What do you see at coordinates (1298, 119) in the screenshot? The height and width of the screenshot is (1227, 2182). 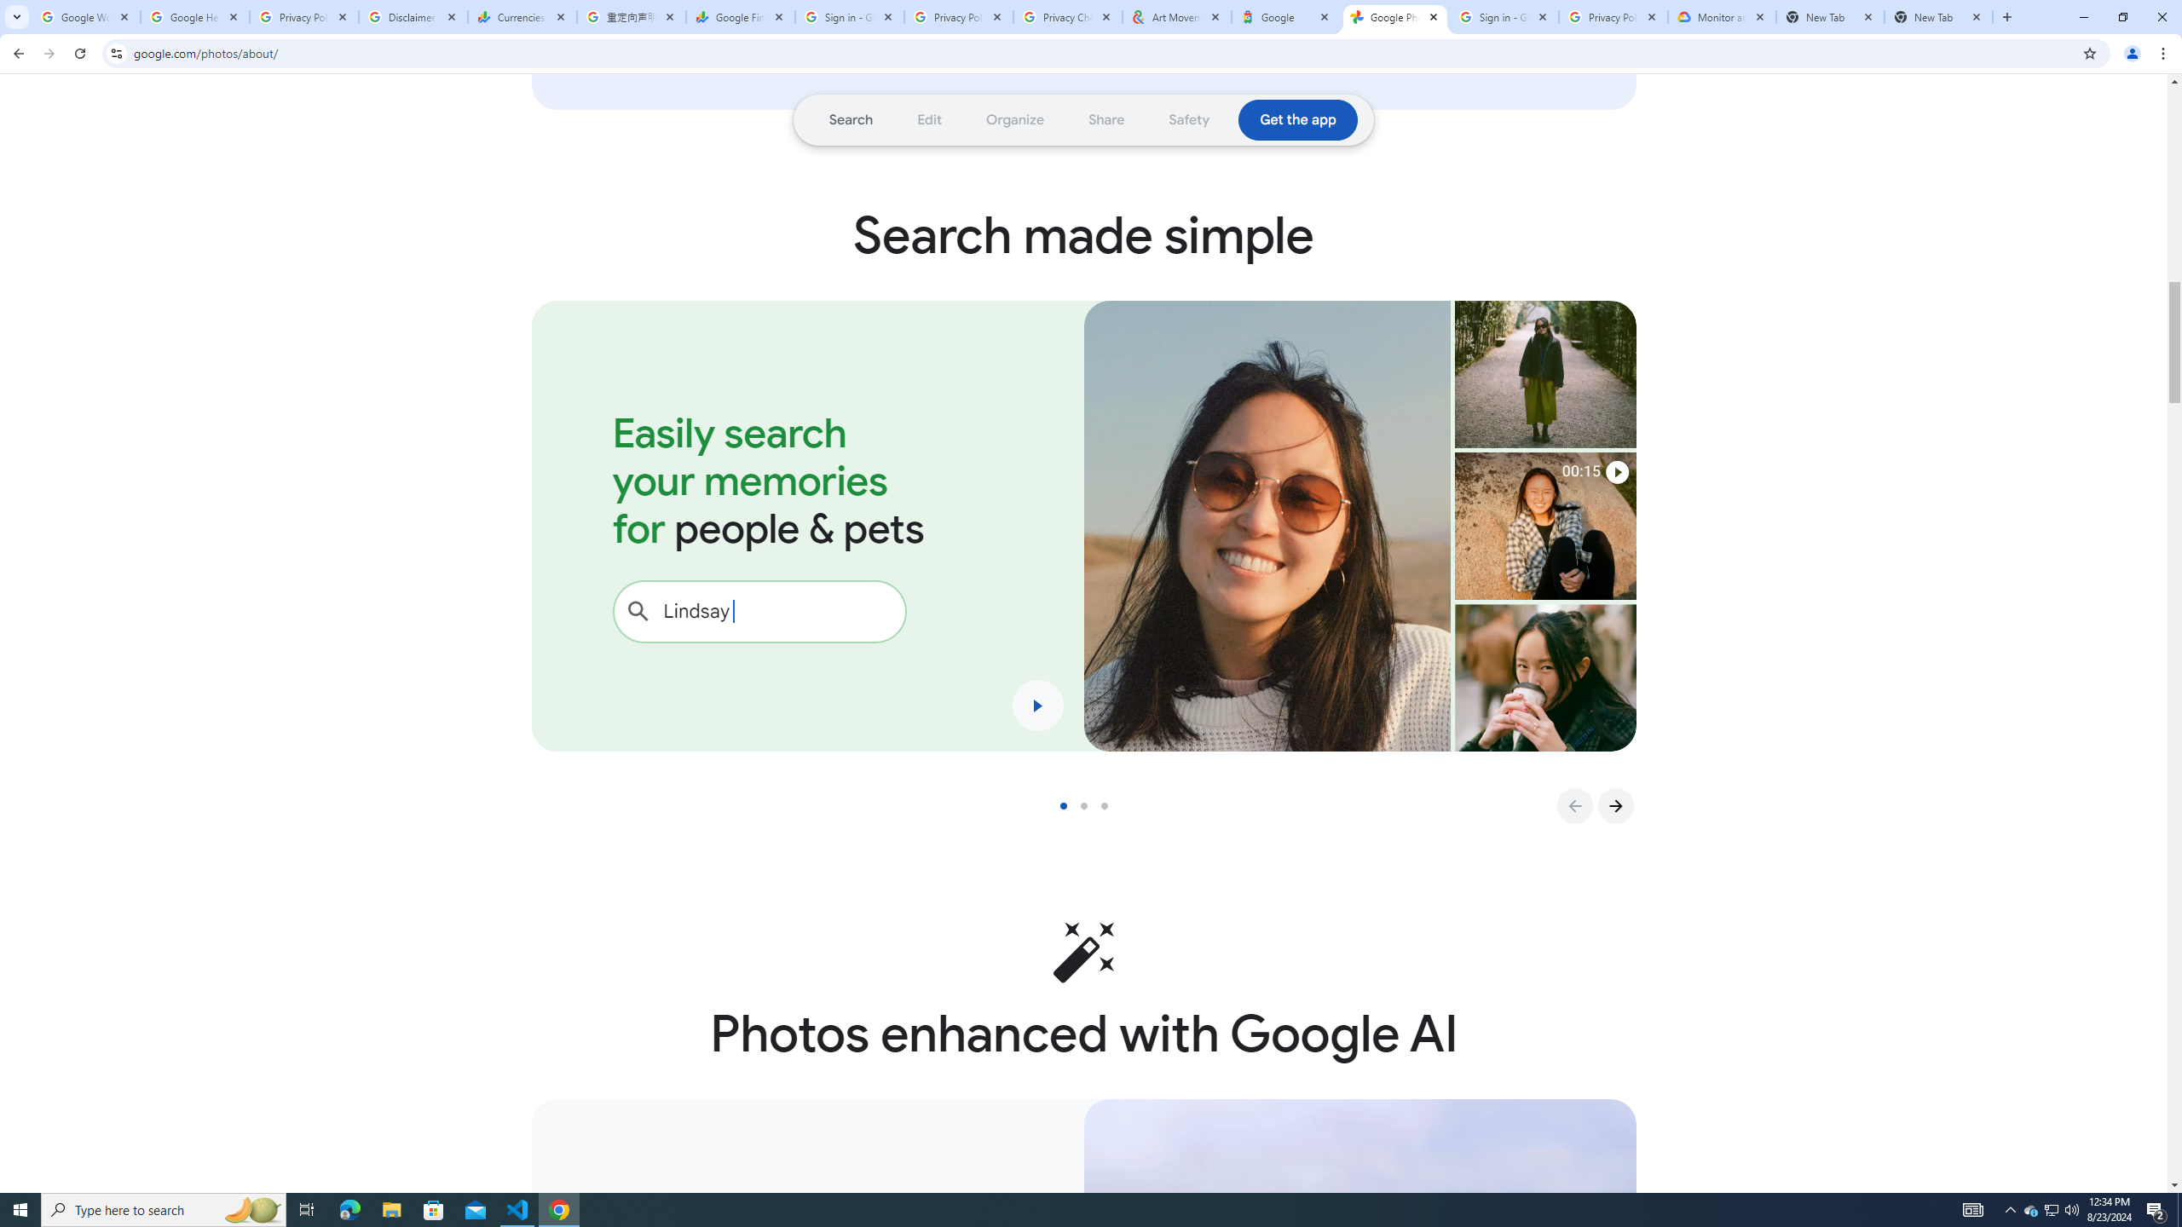 I see `Download the Google Photos app` at bounding box center [1298, 119].